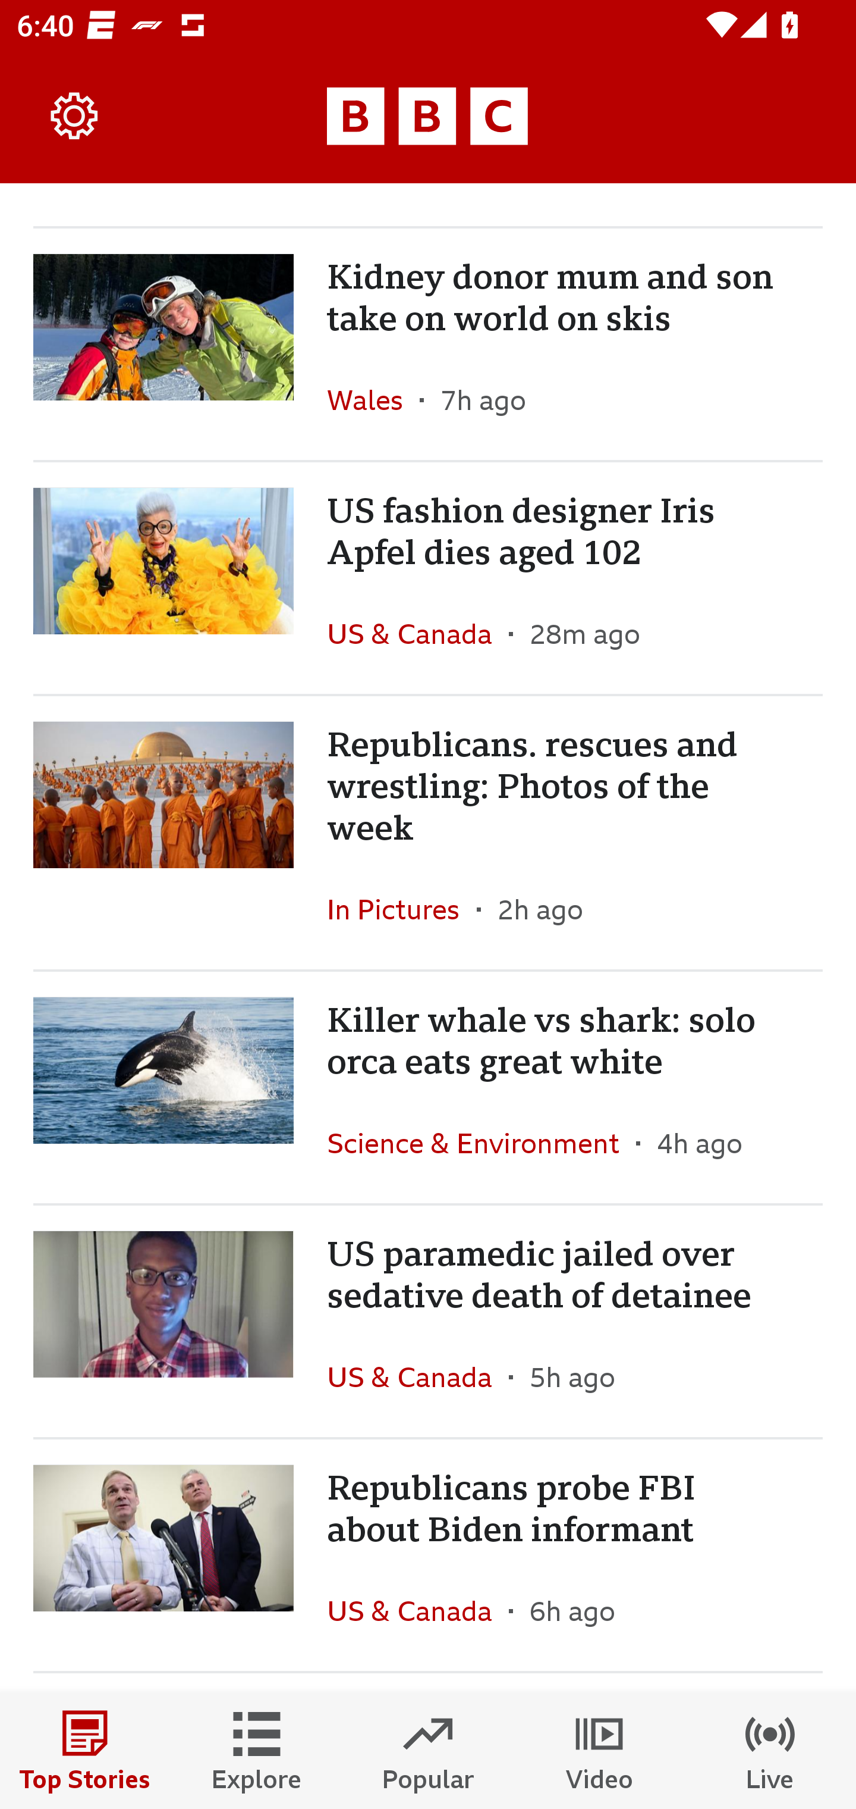 This screenshot has width=856, height=1809. I want to click on In Pictures In the section In Pictures, so click(402, 909).